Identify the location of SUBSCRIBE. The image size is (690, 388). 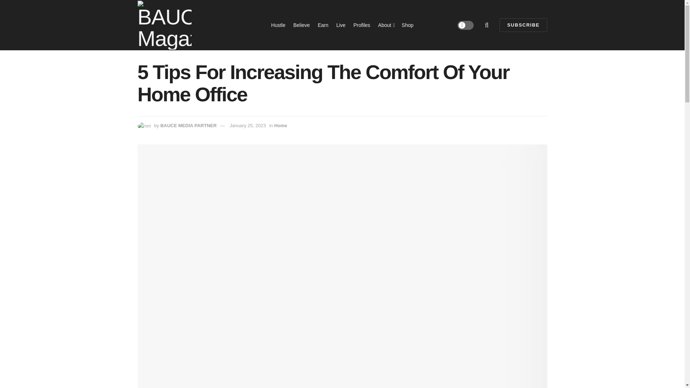
(523, 25).